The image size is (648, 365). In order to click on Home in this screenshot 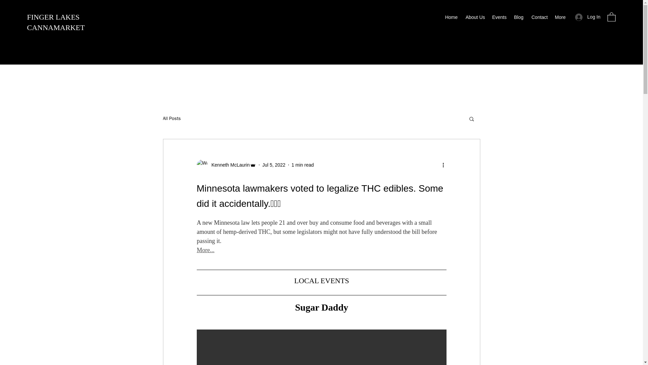, I will do `click(451, 17)`.